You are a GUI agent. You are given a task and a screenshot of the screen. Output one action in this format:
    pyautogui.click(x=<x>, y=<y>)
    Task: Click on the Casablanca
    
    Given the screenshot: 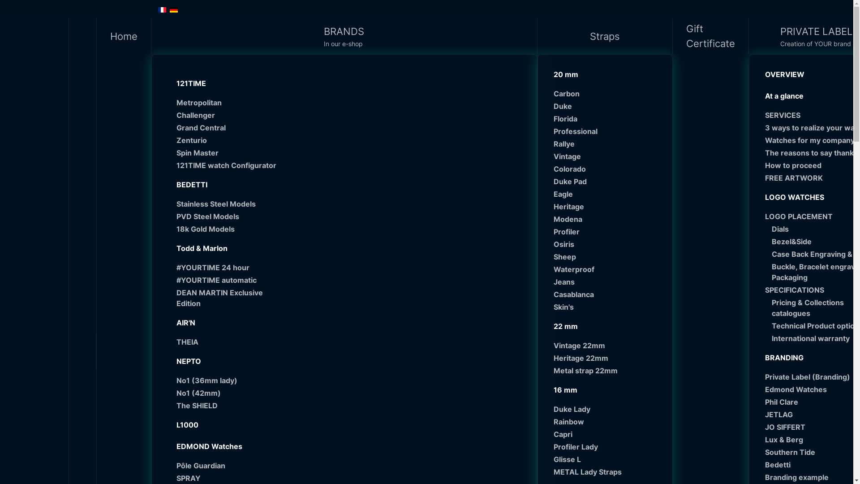 What is the action you would take?
    pyautogui.click(x=608, y=294)
    